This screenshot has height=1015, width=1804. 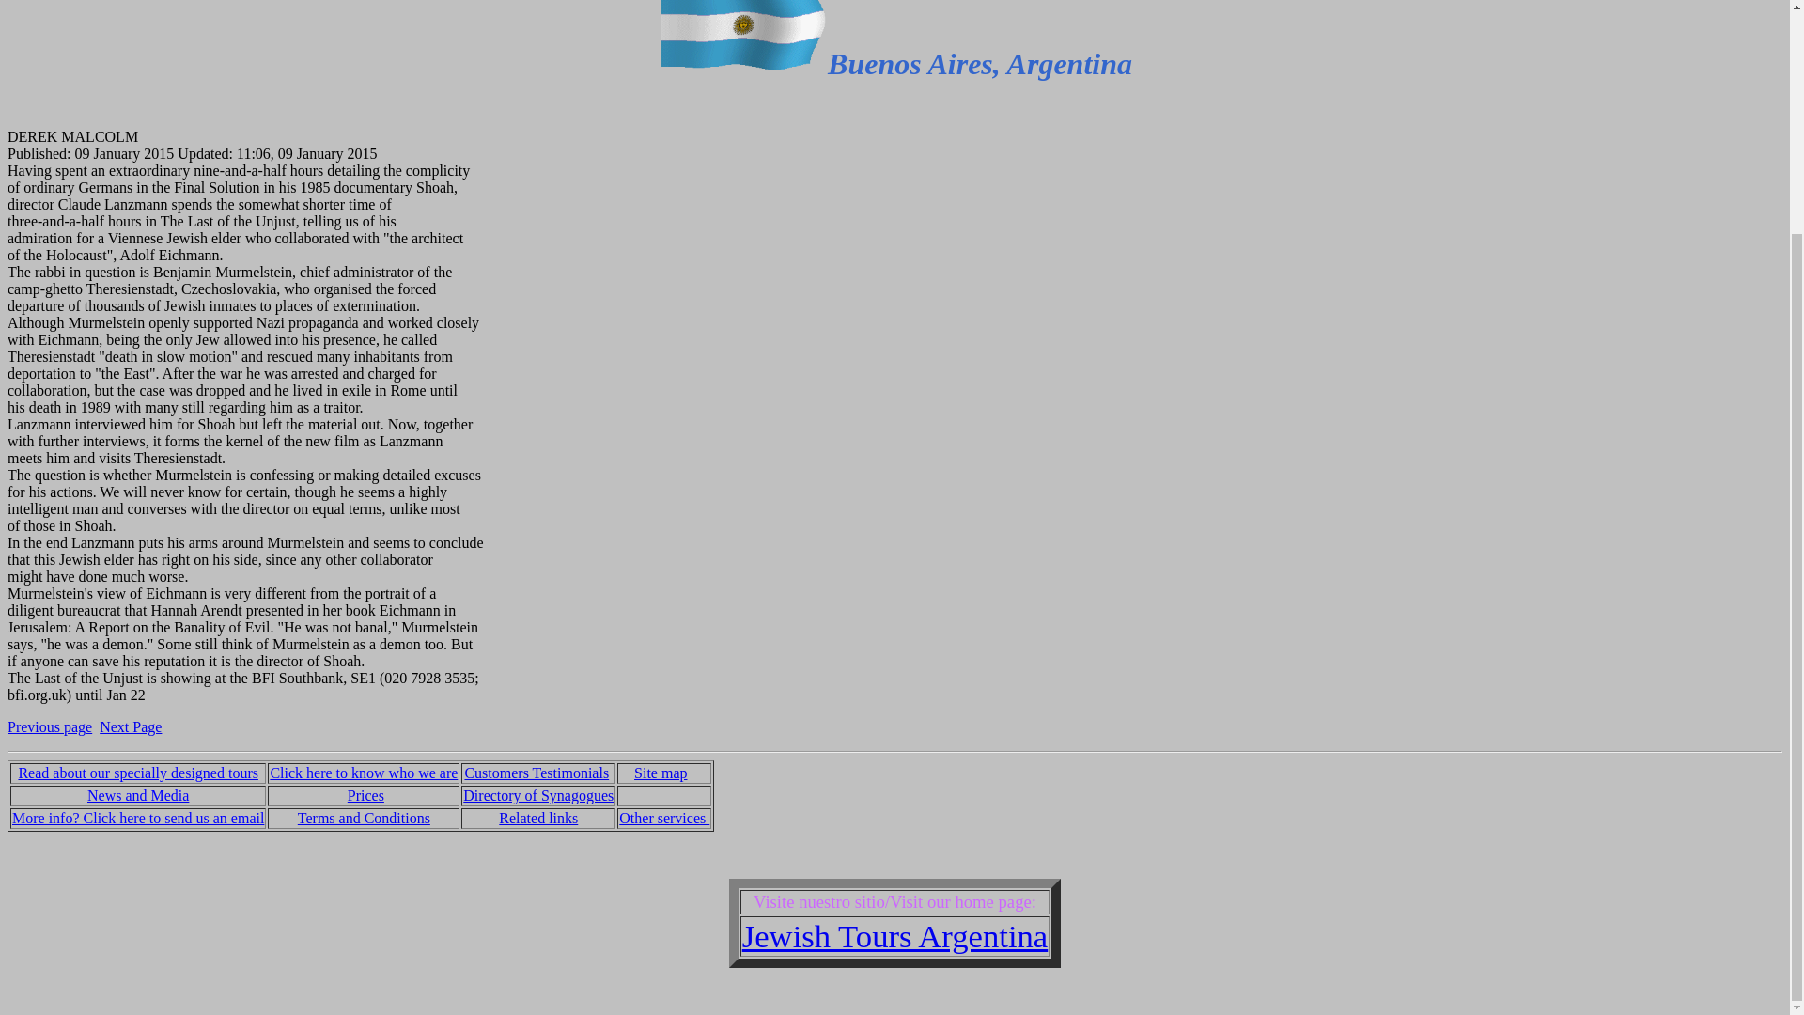 What do you see at coordinates (536, 773) in the screenshot?
I see `Customers Testimonials` at bounding box center [536, 773].